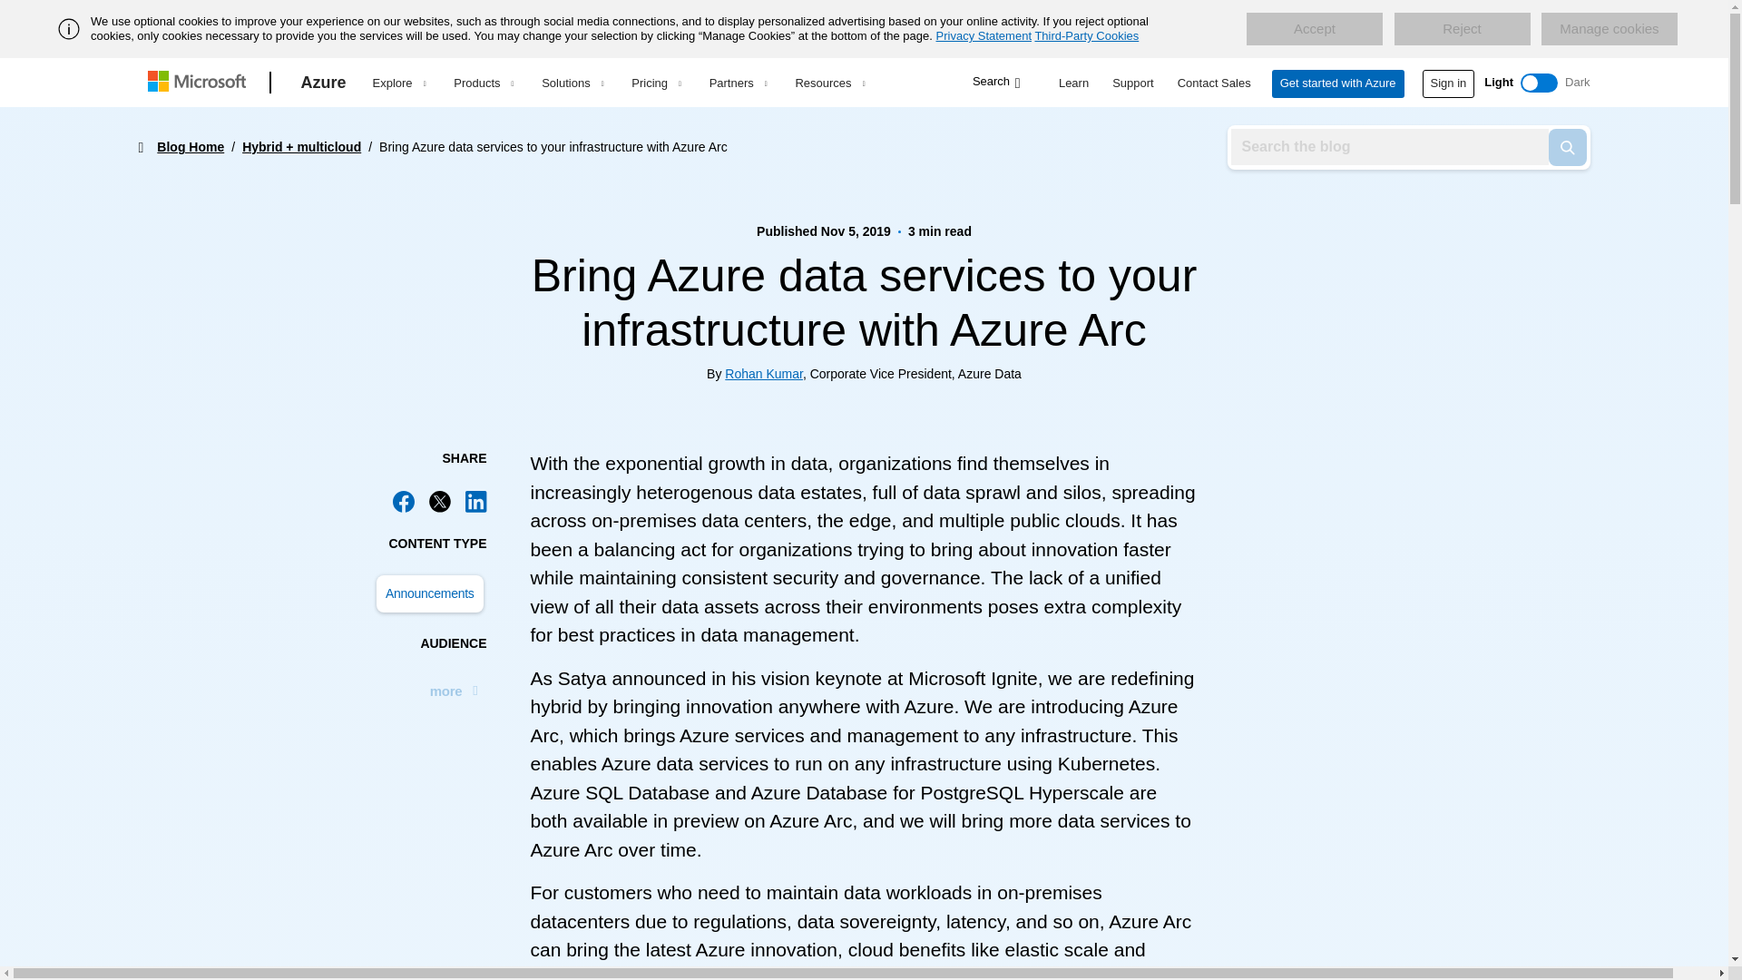 This screenshot has width=1742, height=980. What do you see at coordinates (398, 83) in the screenshot?
I see `Explore` at bounding box center [398, 83].